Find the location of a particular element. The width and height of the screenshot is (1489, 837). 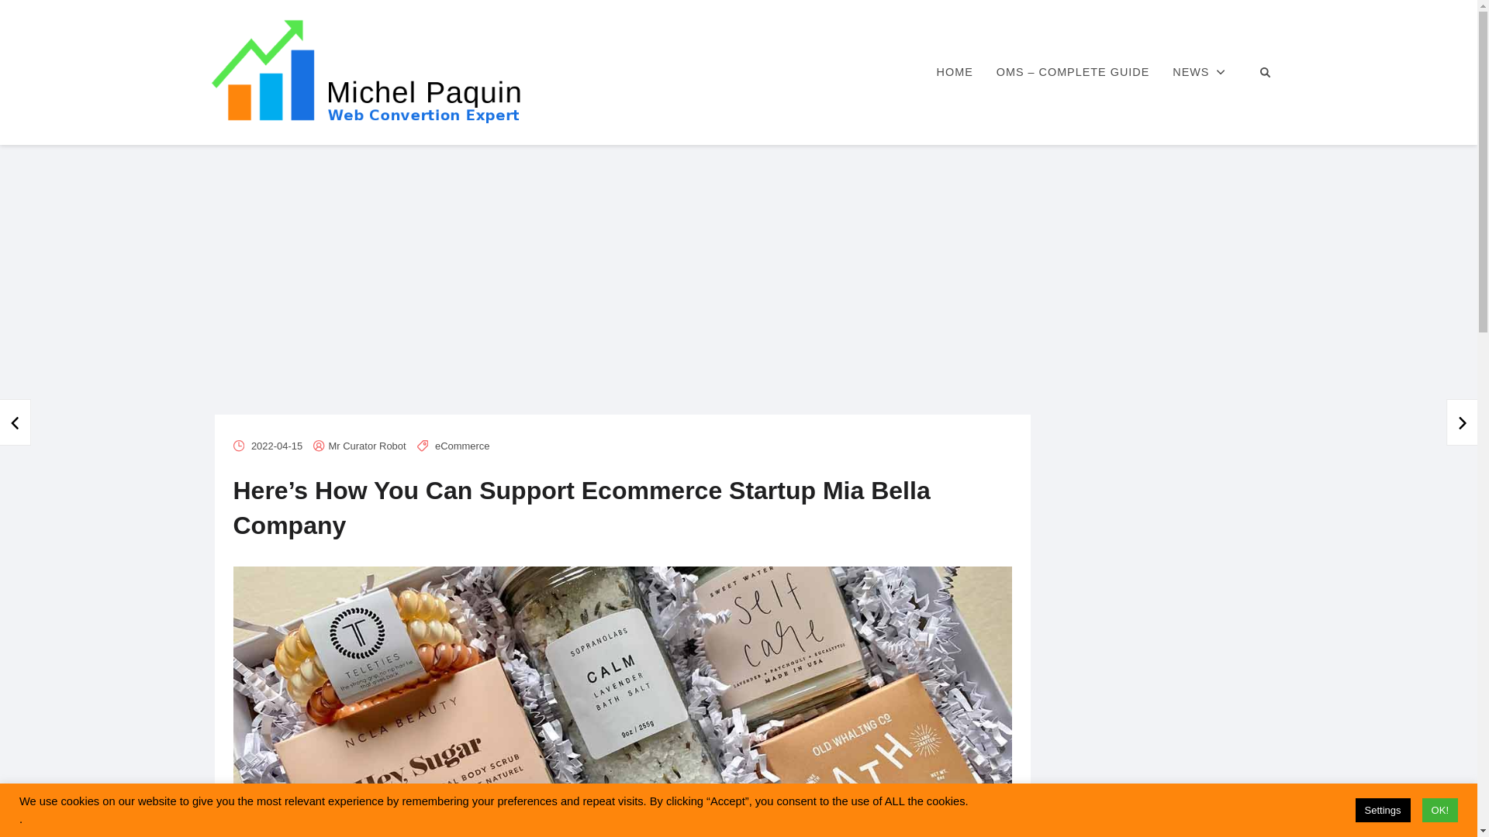

2022-04-15 is located at coordinates (276, 446).